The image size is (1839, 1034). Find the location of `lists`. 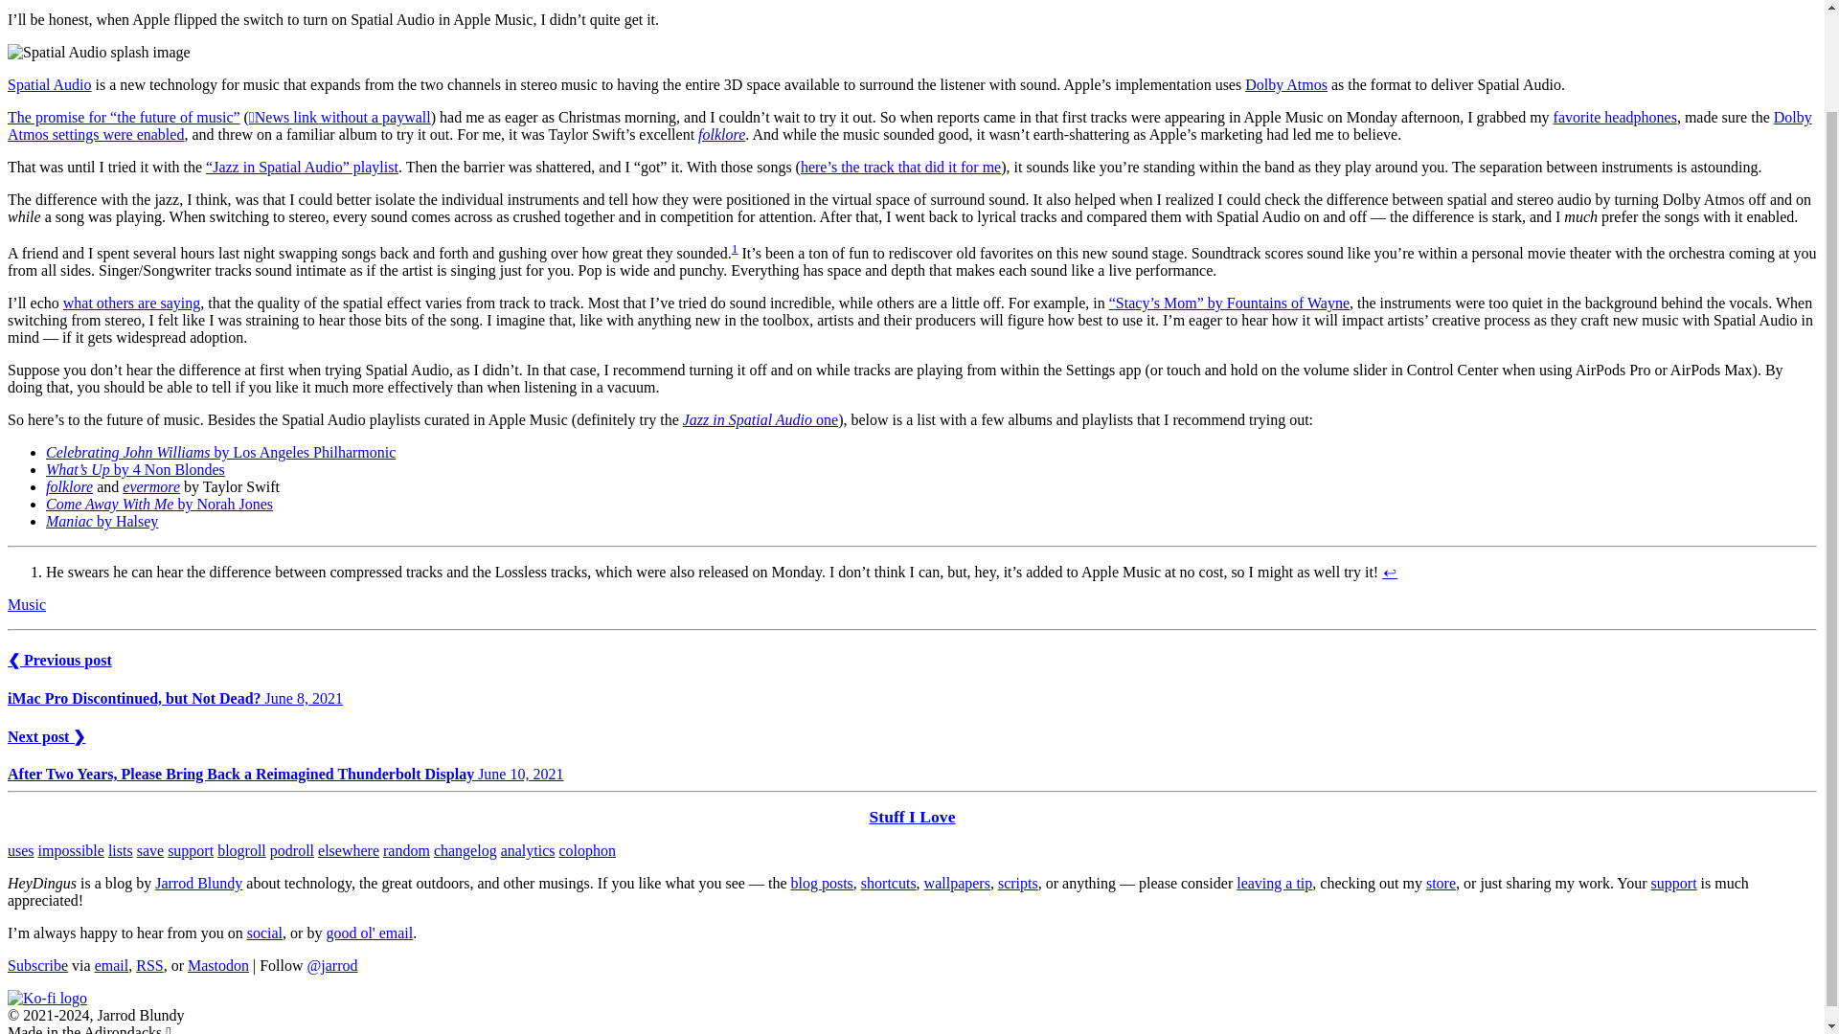

lists is located at coordinates (121, 850).